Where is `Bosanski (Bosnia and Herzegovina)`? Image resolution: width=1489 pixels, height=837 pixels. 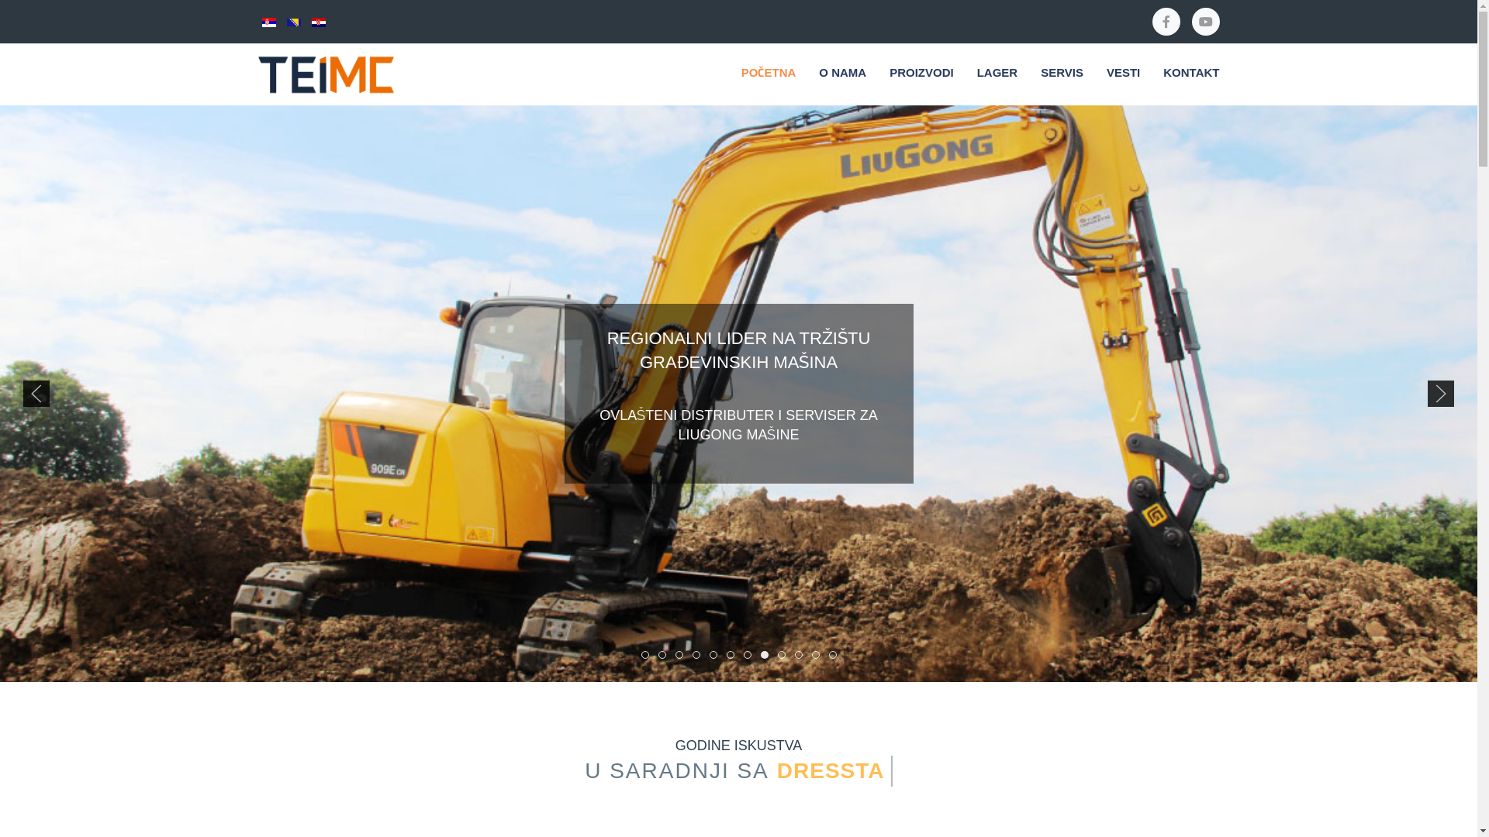 Bosanski (Bosnia and Herzegovina) is located at coordinates (294, 22).